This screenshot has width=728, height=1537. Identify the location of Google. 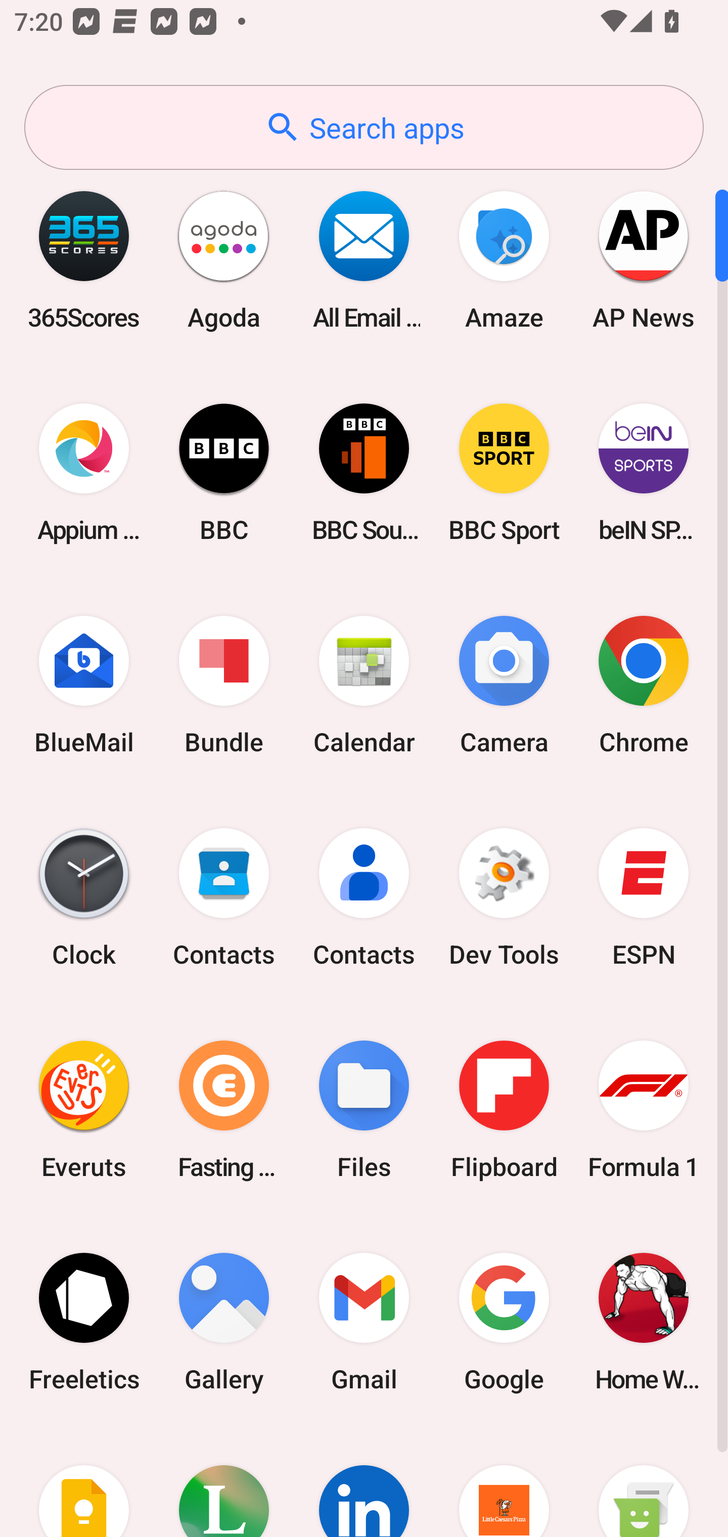
(504, 1322).